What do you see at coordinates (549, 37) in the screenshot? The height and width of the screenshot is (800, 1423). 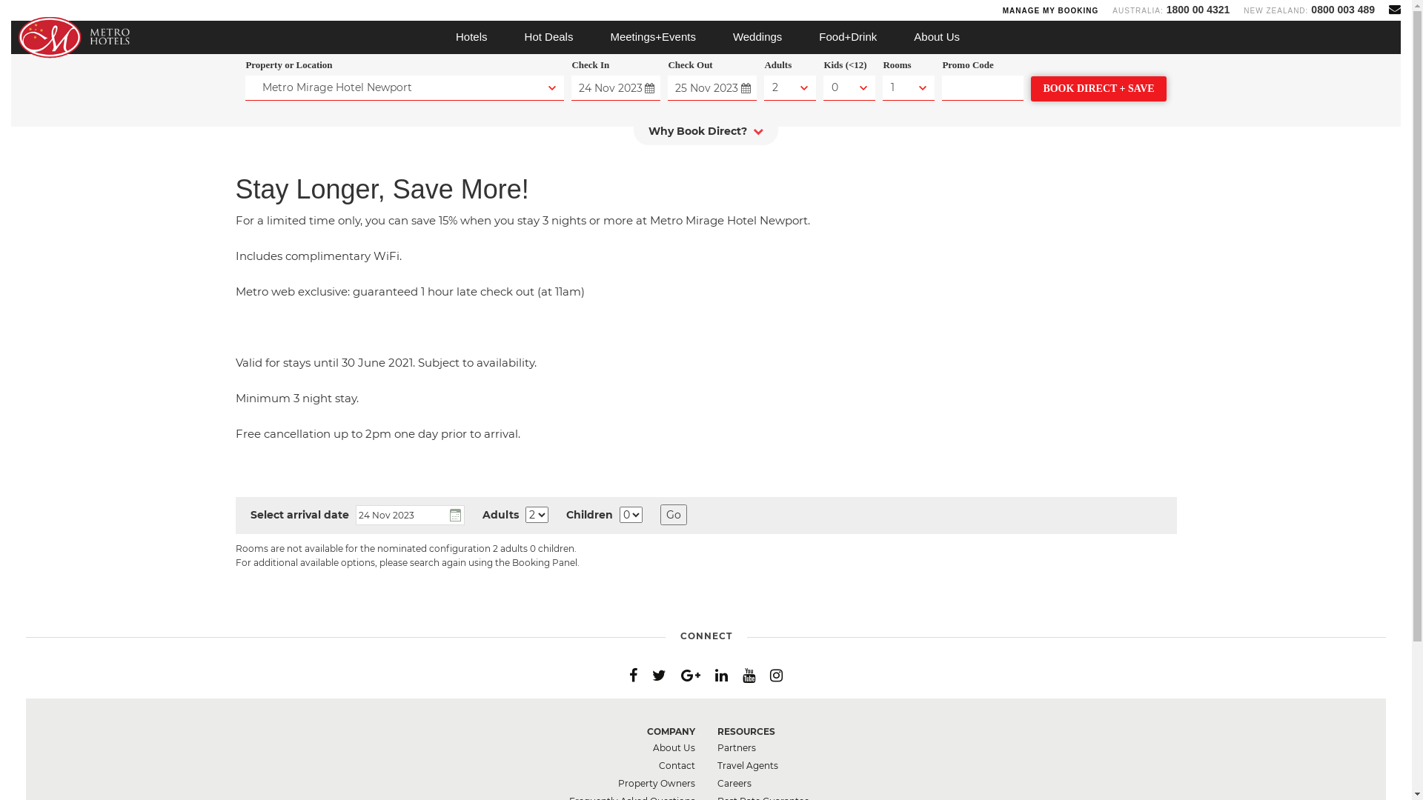 I see `Hot Deals` at bounding box center [549, 37].